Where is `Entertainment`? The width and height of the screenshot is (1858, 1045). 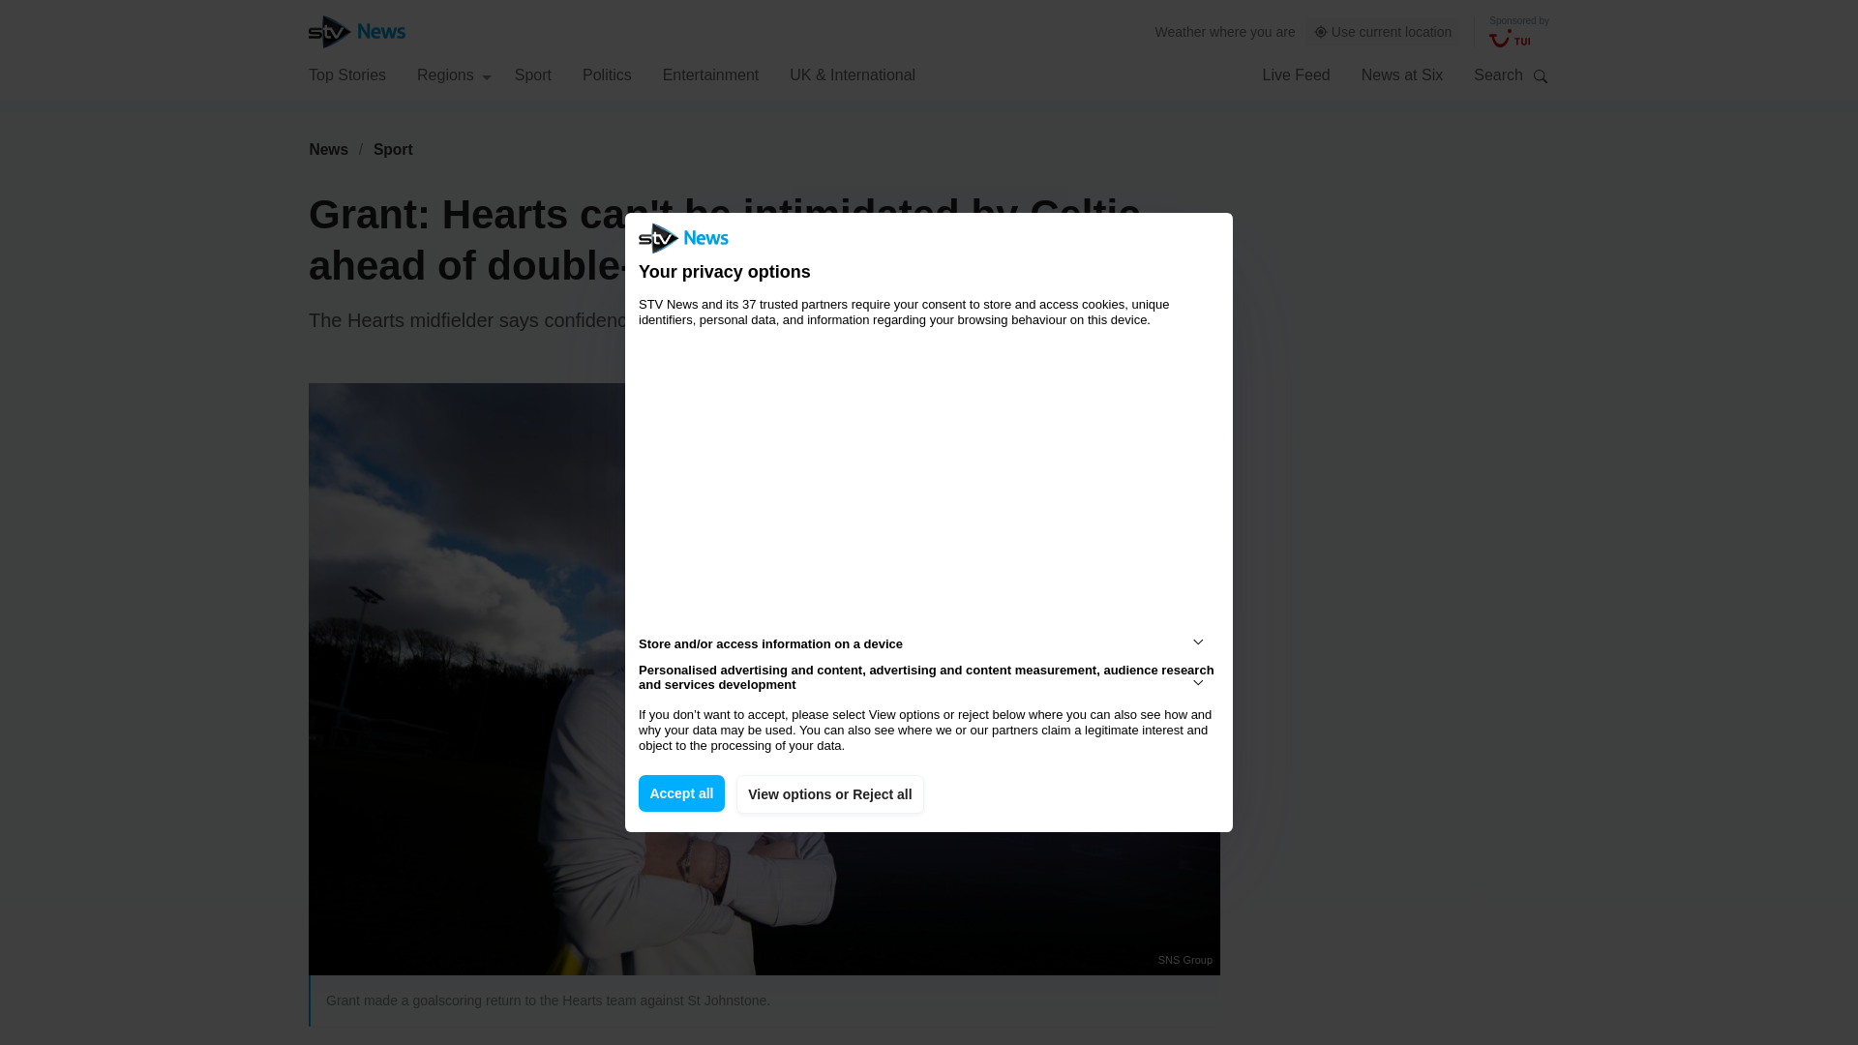
Entertainment is located at coordinates (711, 74).